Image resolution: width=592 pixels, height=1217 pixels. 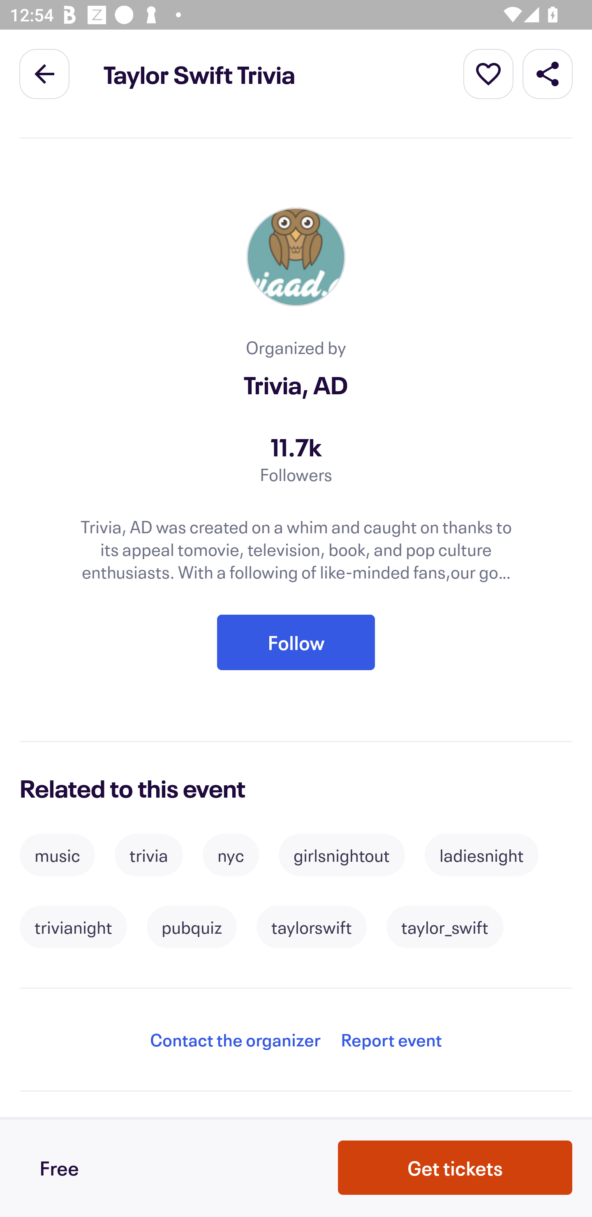 What do you see at coordinates (57, 854) in the screenshot?
I see `music` at bounding box center [57, 854].